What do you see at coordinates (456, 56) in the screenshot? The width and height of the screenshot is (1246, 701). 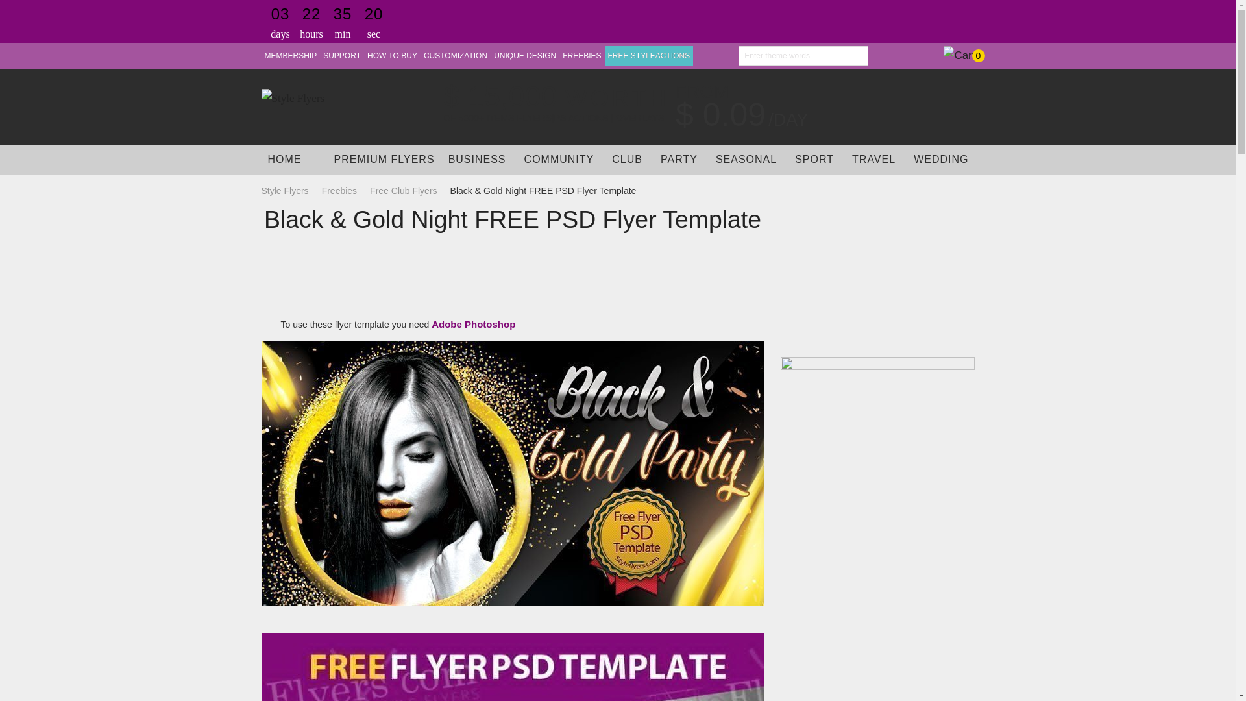 I see `CUSTOMIZATION` at bounding box center [456, 56].